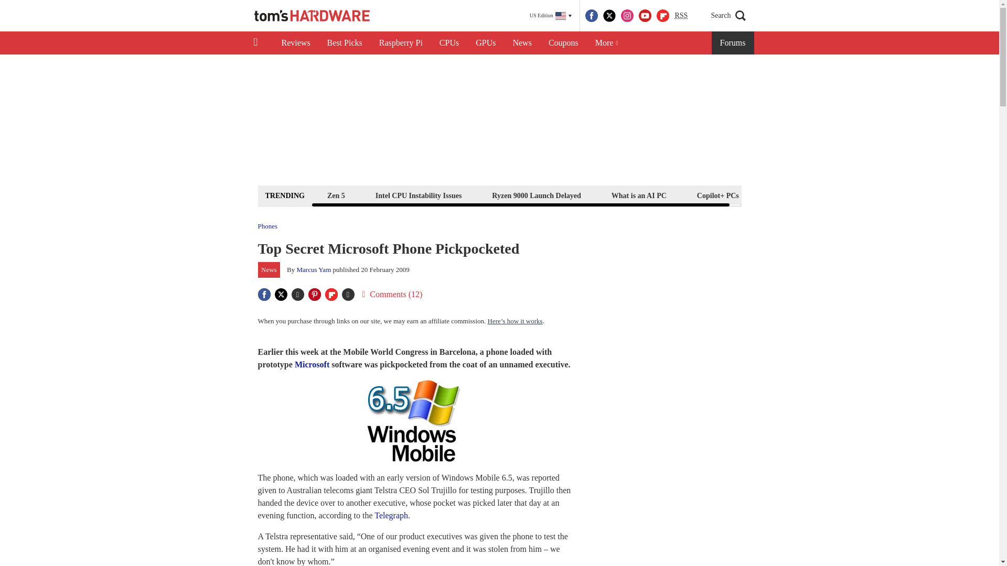  I want to click on Zen 5, so click(336, 195).